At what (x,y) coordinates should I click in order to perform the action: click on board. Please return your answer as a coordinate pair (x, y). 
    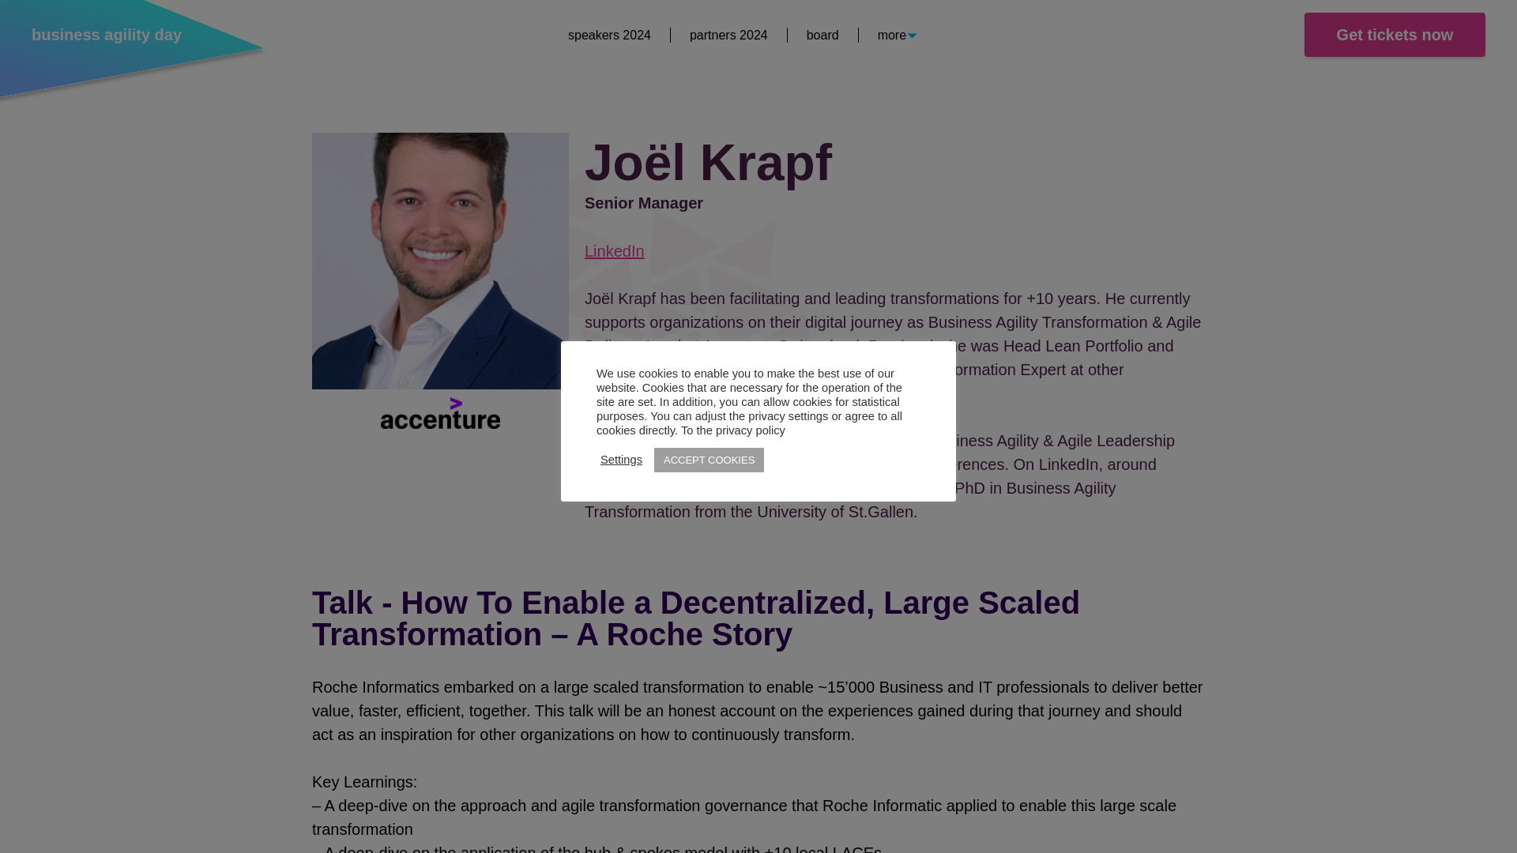
    Looking at the image, I should click on (822, 35).